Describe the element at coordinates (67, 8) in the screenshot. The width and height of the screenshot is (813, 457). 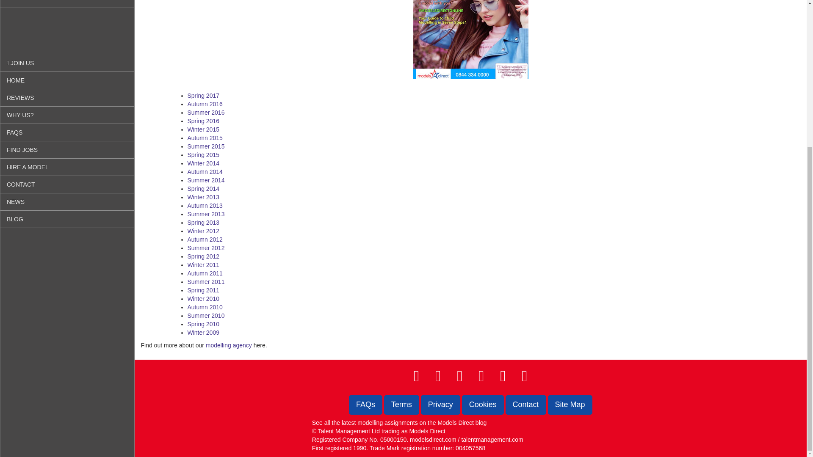
I see `BLOG` at that location.